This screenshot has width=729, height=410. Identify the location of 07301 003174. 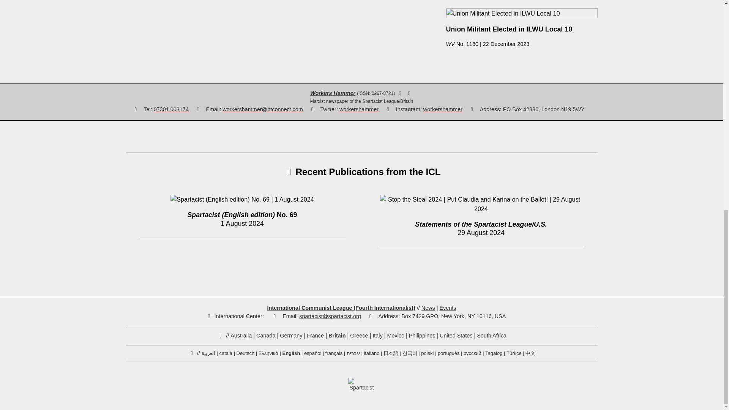
(171, 109).